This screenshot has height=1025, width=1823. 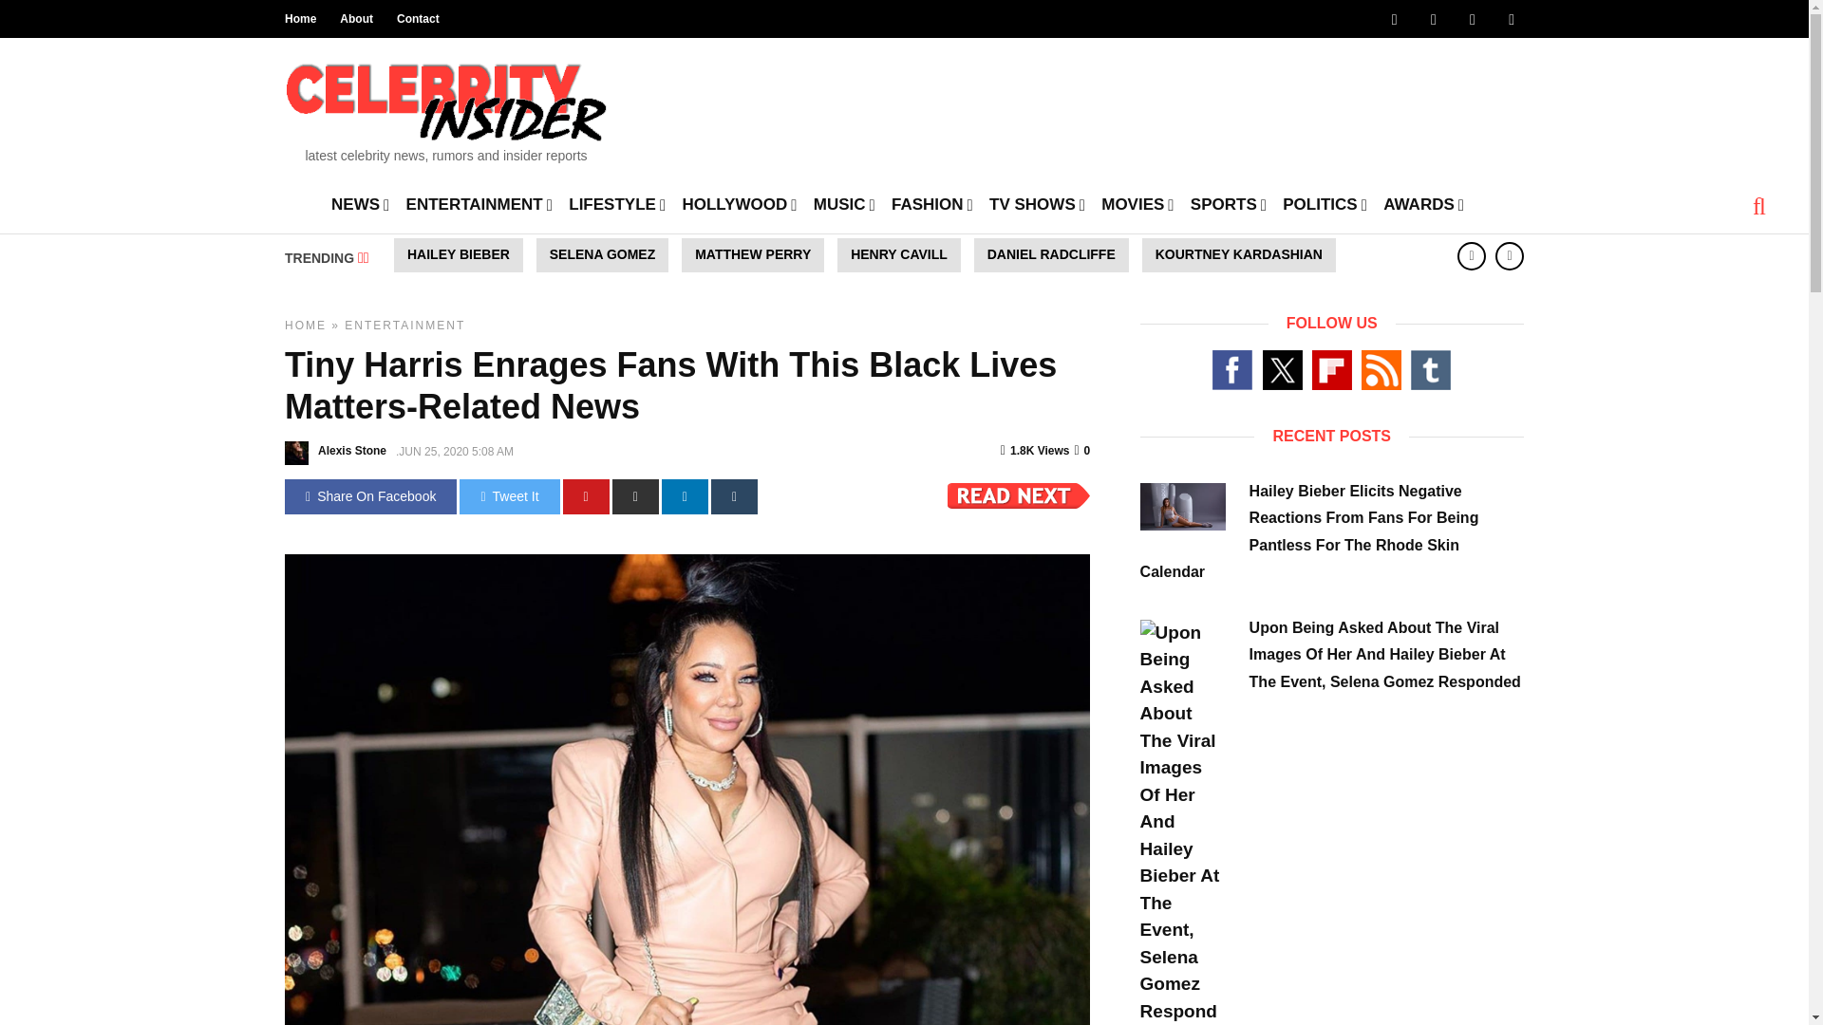 I want to click on LIFESTYLE, so click(x=617, y=203).